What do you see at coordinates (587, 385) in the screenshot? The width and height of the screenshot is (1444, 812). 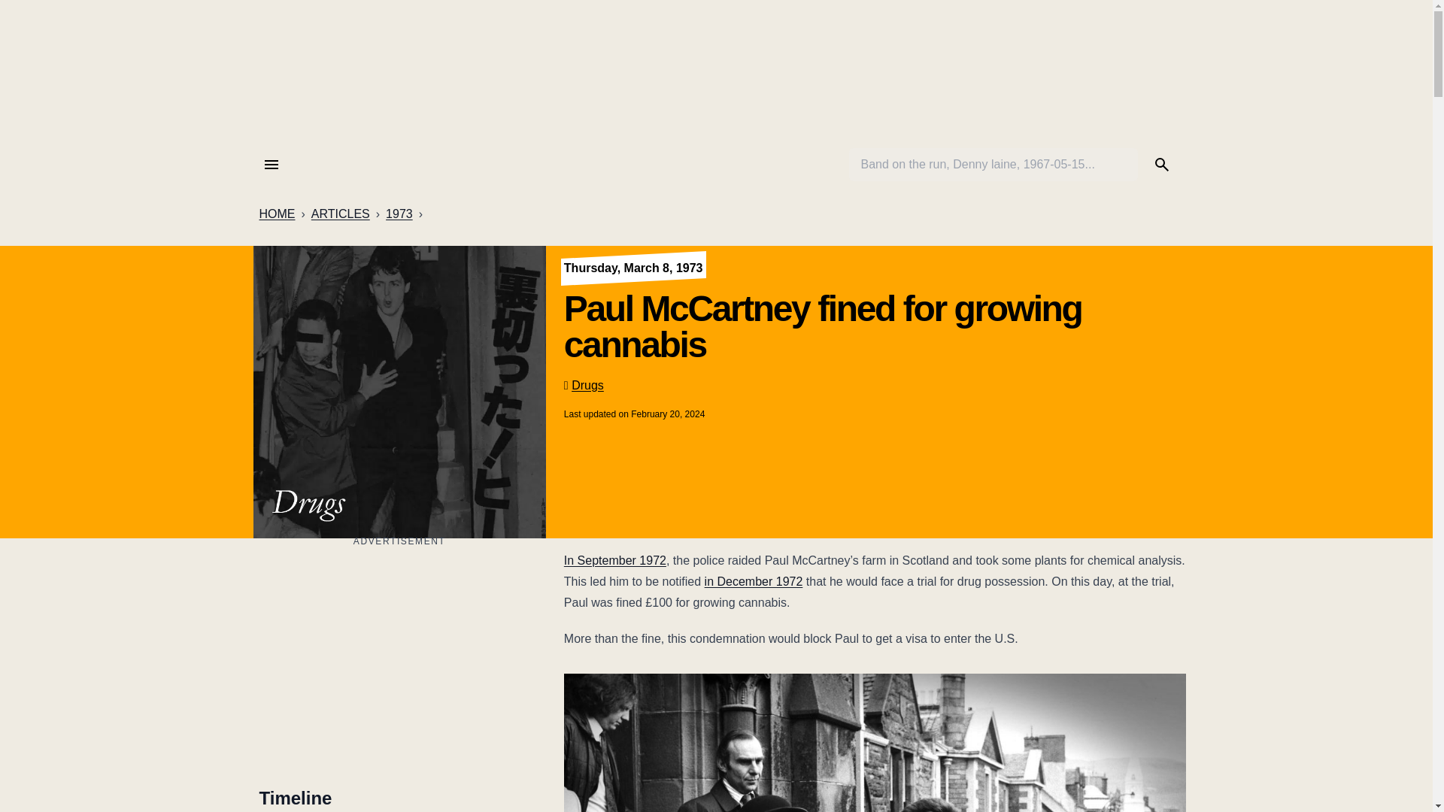 I see `Drugs` at bounding box center [587, 385].